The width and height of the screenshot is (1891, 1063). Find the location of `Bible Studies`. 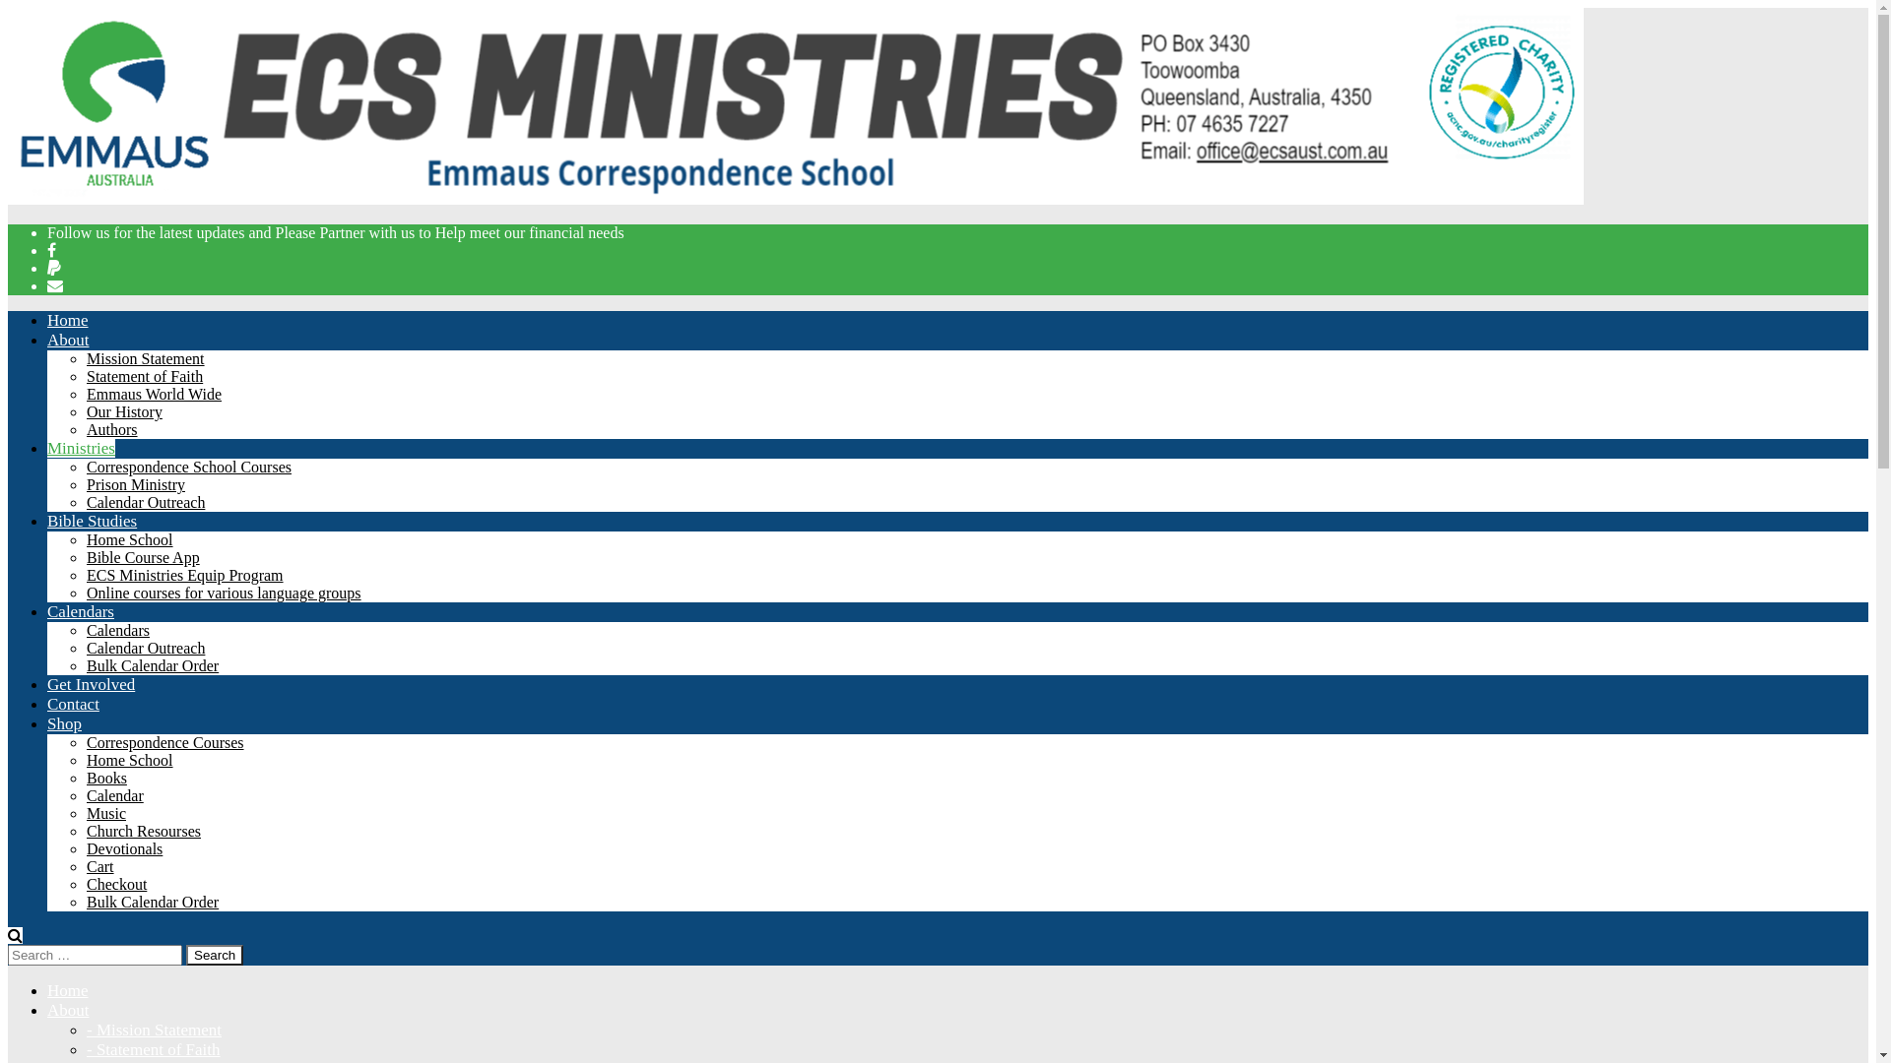

Bible Studies is located at coordinates (93, 522).